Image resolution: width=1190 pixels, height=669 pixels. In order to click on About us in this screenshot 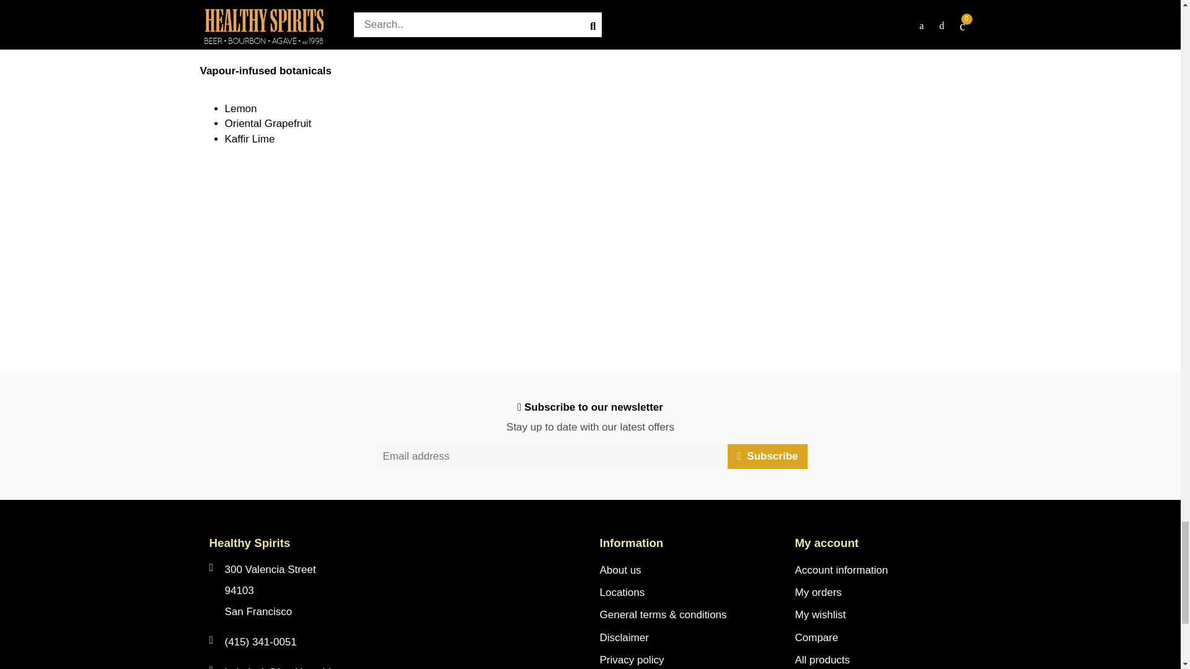, I will do `click(620, 570)`.